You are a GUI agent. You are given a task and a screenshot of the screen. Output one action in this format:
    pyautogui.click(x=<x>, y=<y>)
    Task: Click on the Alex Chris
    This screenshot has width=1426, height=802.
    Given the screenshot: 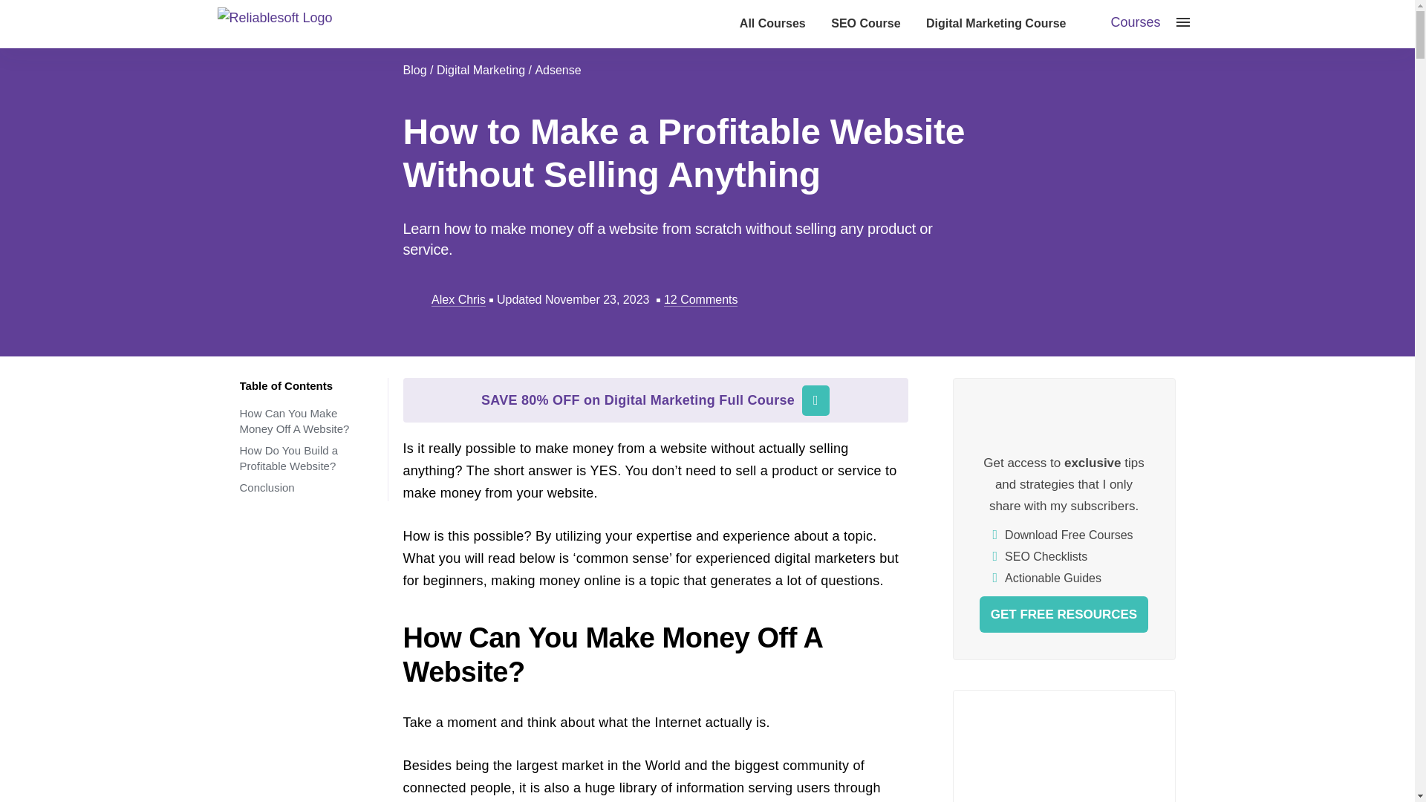 What is the action you would take?
    pyautogui.click(x=458, y=300)
    